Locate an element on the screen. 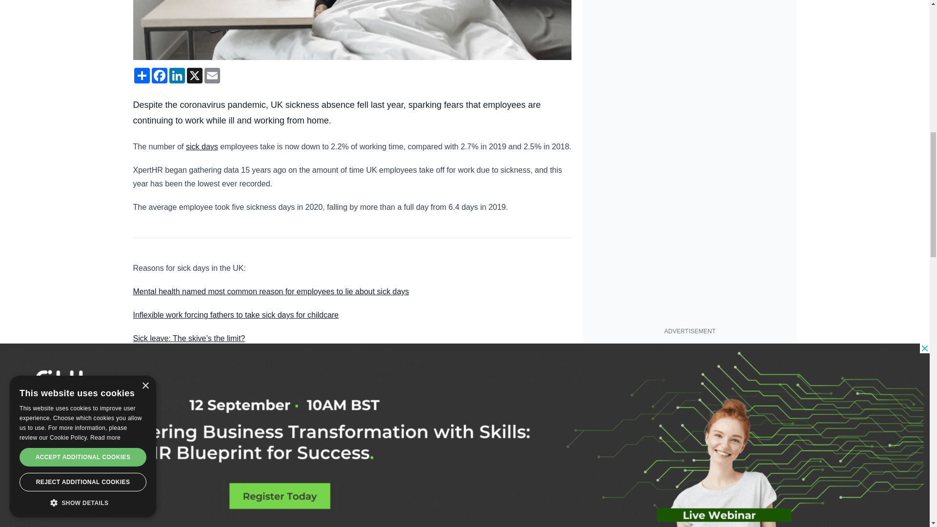 This screenshot has height=527, width=937. 3rd party ad content is located at coordinates (690, 403).